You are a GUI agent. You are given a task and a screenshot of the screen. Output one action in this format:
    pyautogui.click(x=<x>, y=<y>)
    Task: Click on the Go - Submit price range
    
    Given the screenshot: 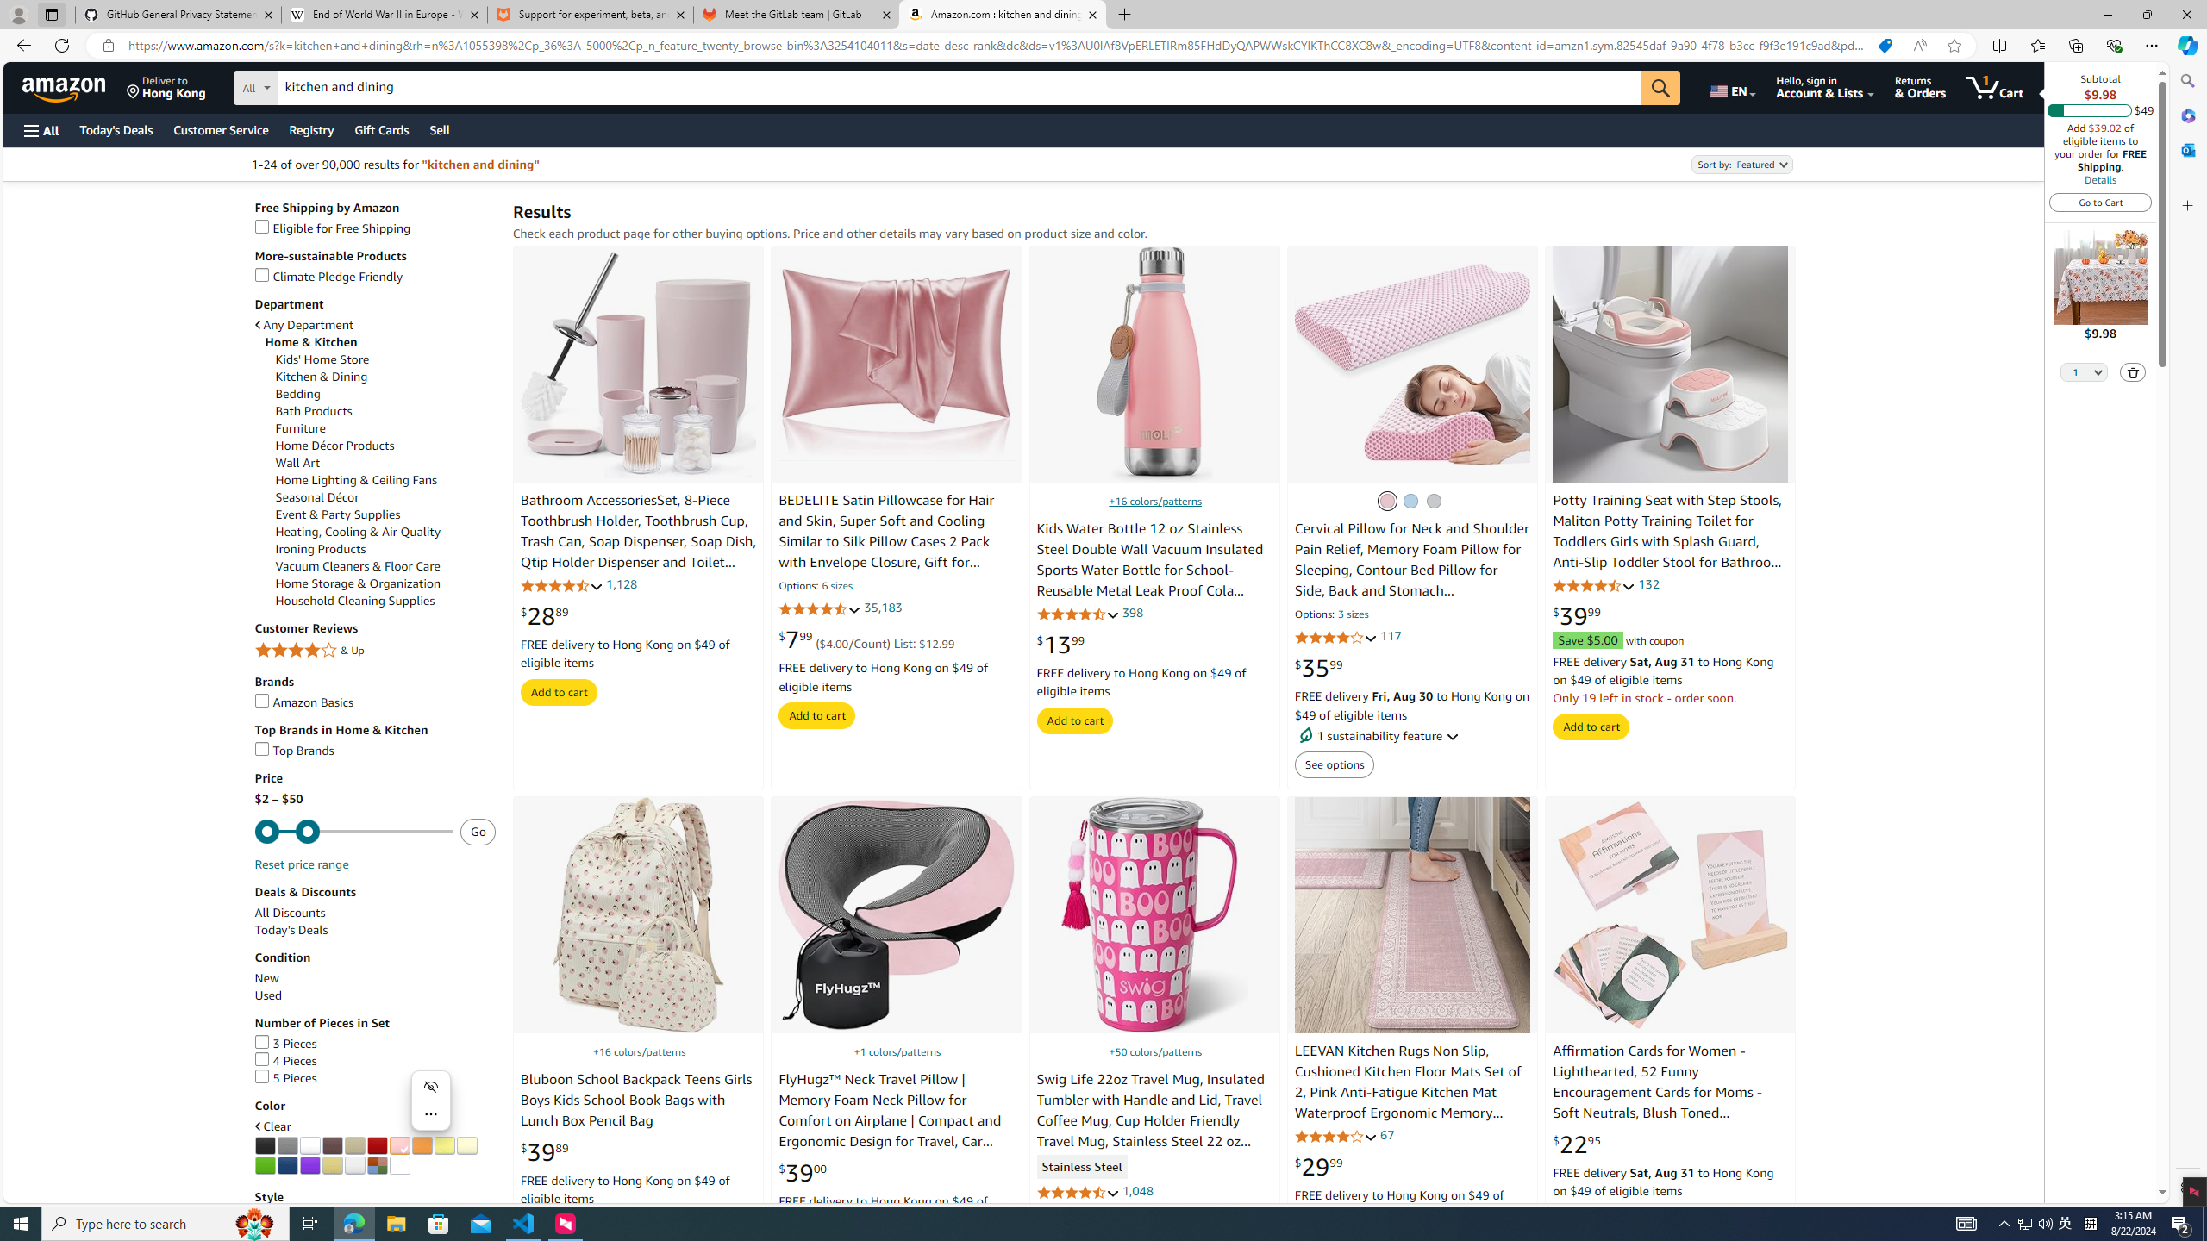 What is the action you would take?
    pyautogui.click(x=478, y=832)
    